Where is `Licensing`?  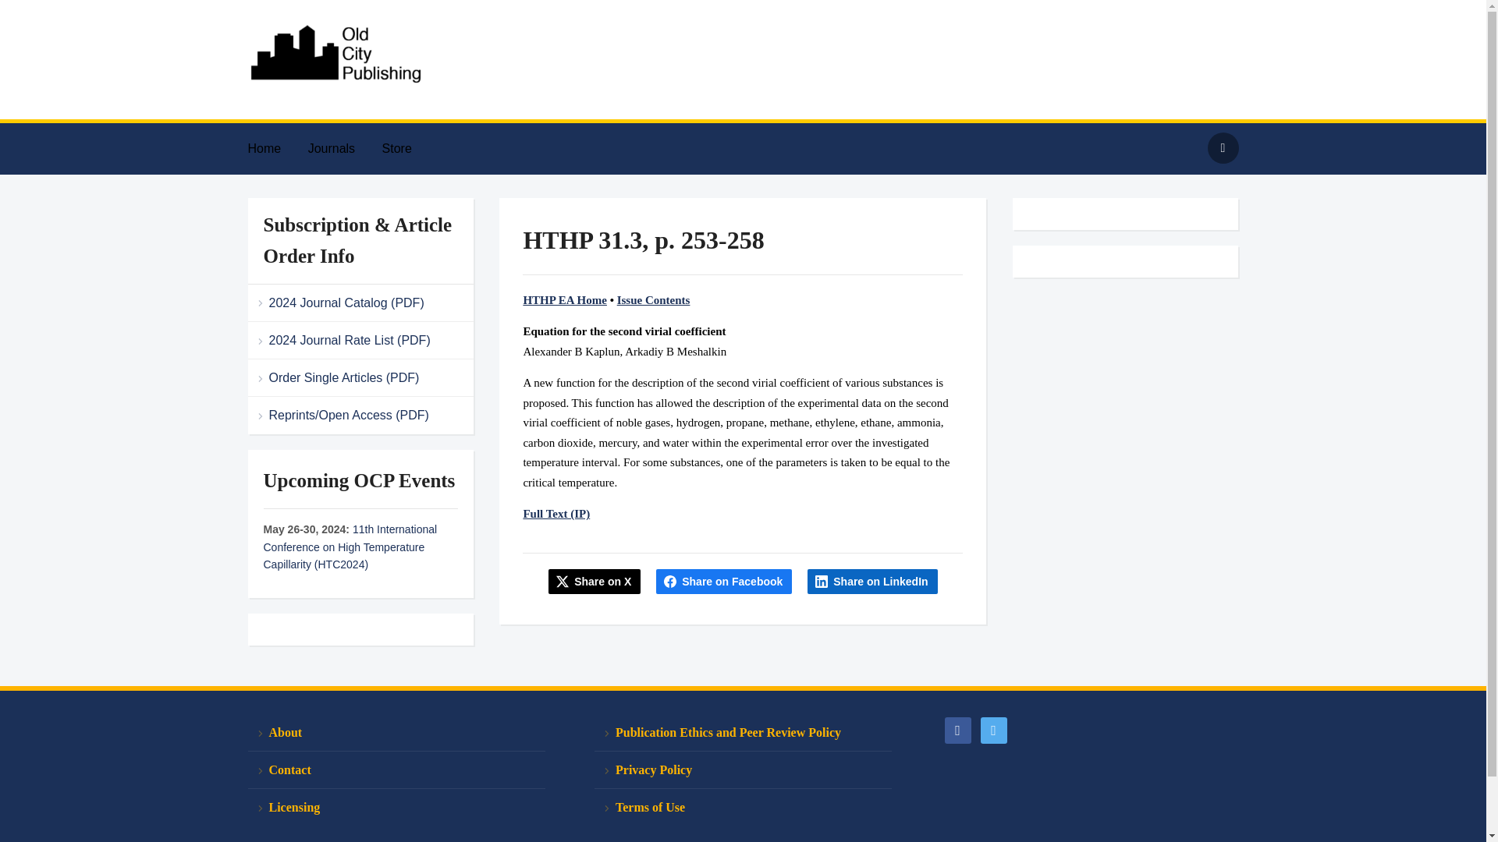
Licensing is located at coordinates (396, 807).